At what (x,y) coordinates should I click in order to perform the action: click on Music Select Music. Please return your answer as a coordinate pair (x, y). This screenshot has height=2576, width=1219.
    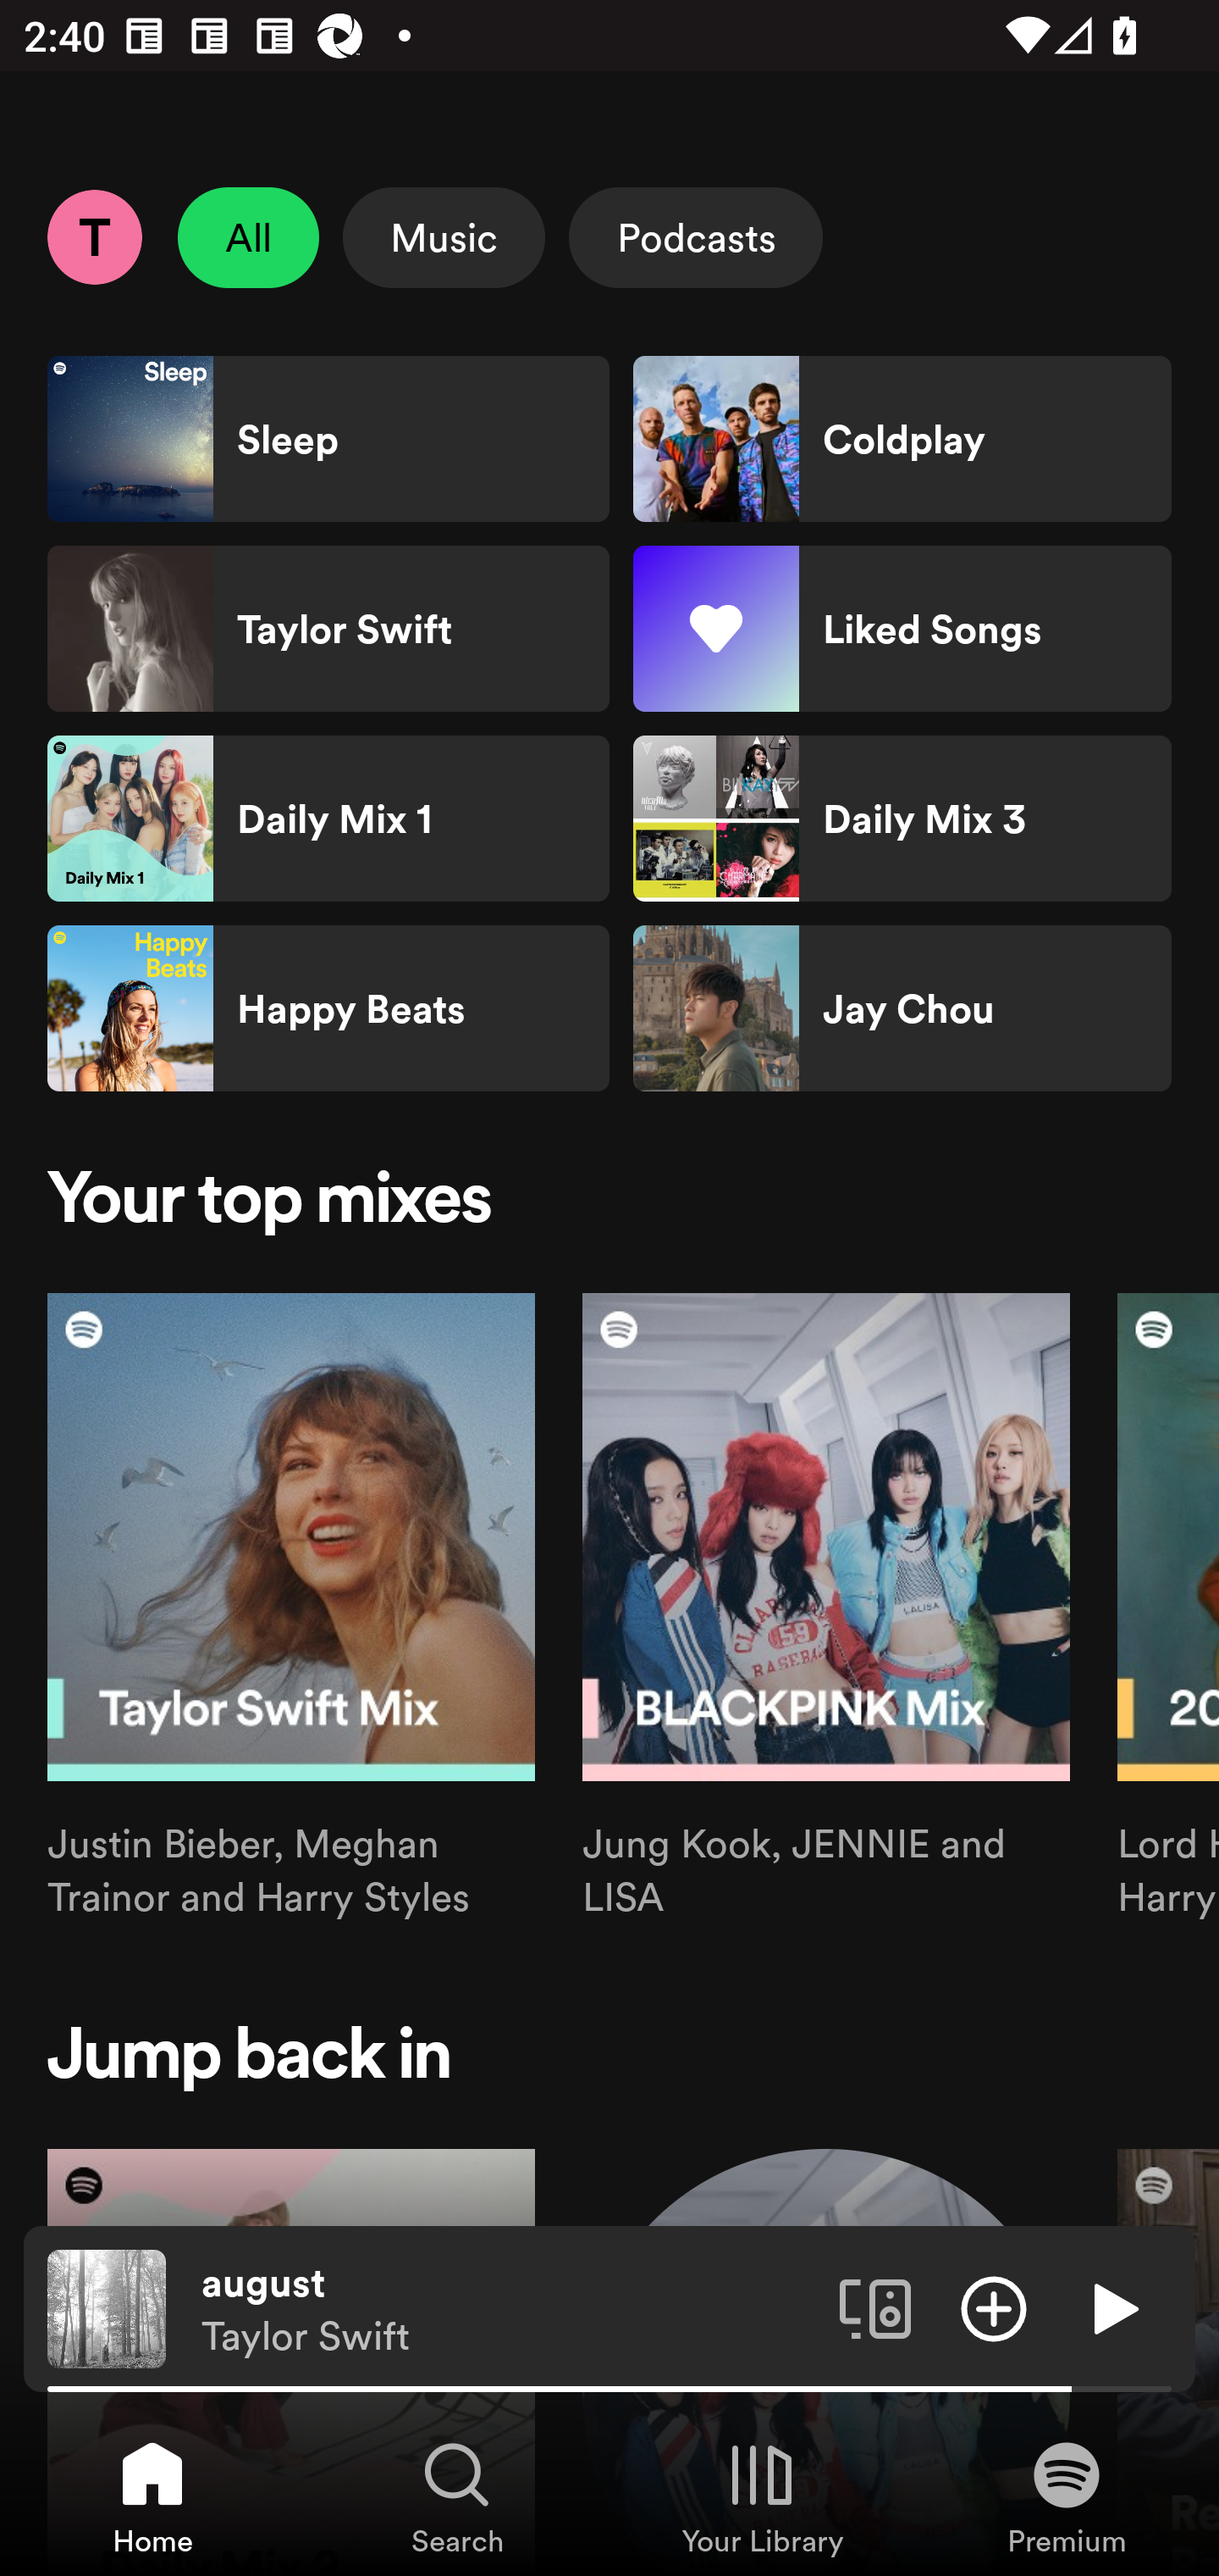
    Looking at the image, I should click on (444, 237).